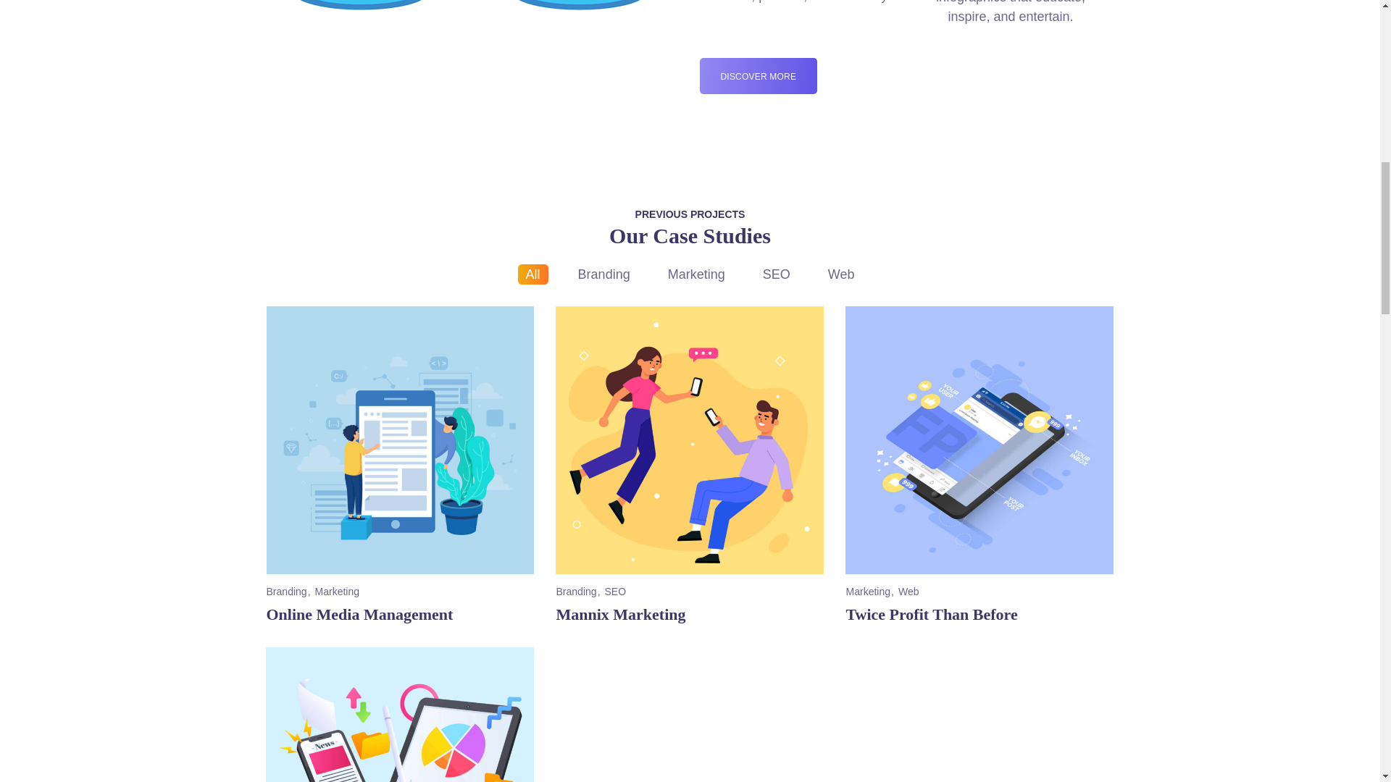  Describe the element at coordinates (777, 274) in the screenshot. I see `Marketing` at that location.